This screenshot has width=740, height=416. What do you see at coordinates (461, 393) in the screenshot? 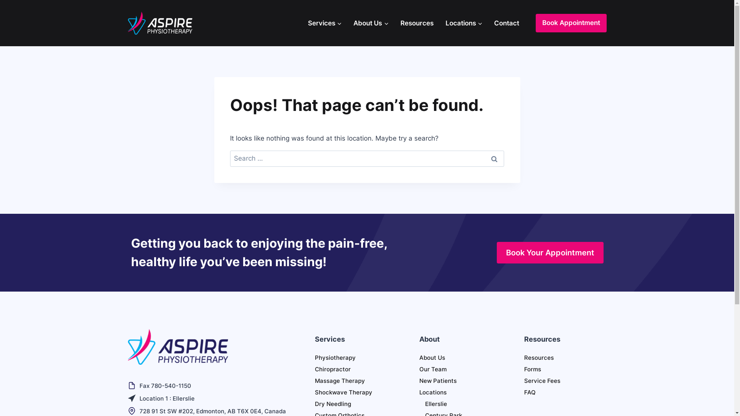
I see `Locations` at bounding box center [461, 393].